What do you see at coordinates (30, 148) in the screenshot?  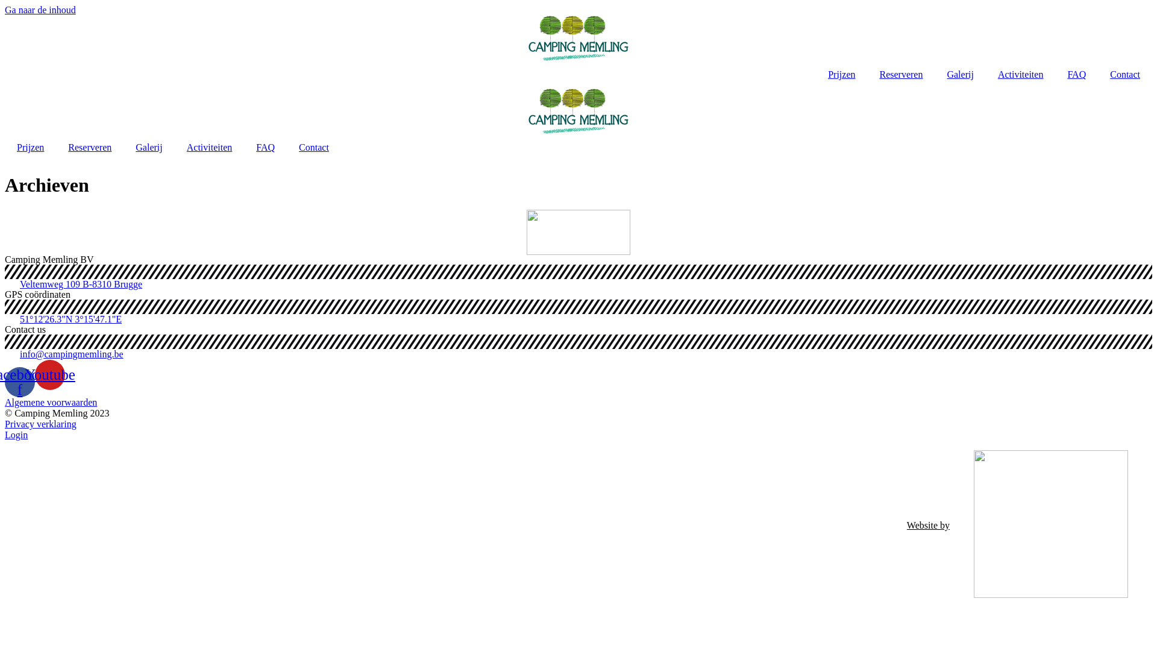 I see `Prijzen` at bounding box center [30, 148].